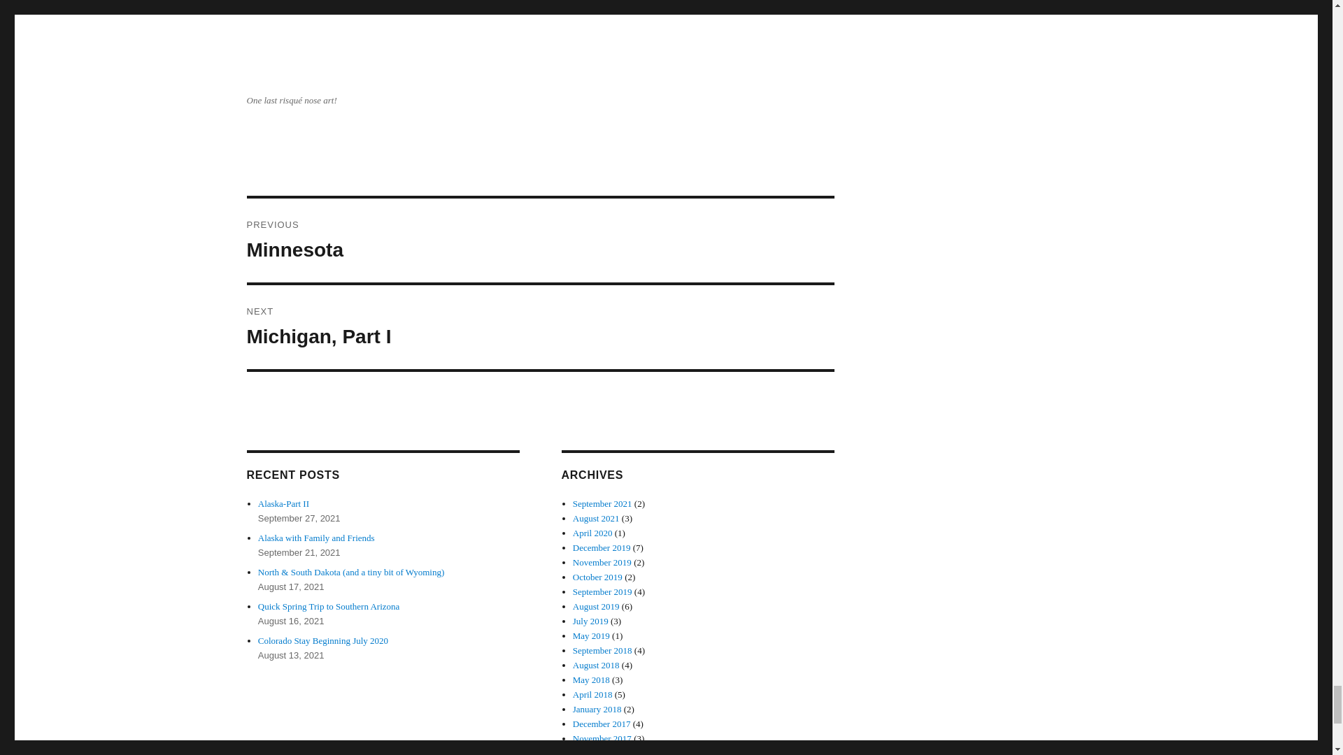 The width and height of the screenshot is (1343, 755). What do you see at coordinates (602, 724) in the screenshot?
I see `November 2019` at bounding box center [602, 724].